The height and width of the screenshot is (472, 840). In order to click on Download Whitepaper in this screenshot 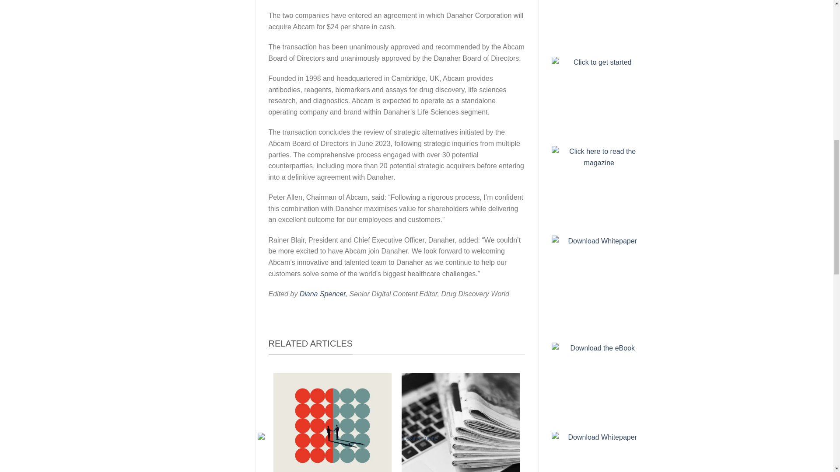, I will do `click(599, 275)`.